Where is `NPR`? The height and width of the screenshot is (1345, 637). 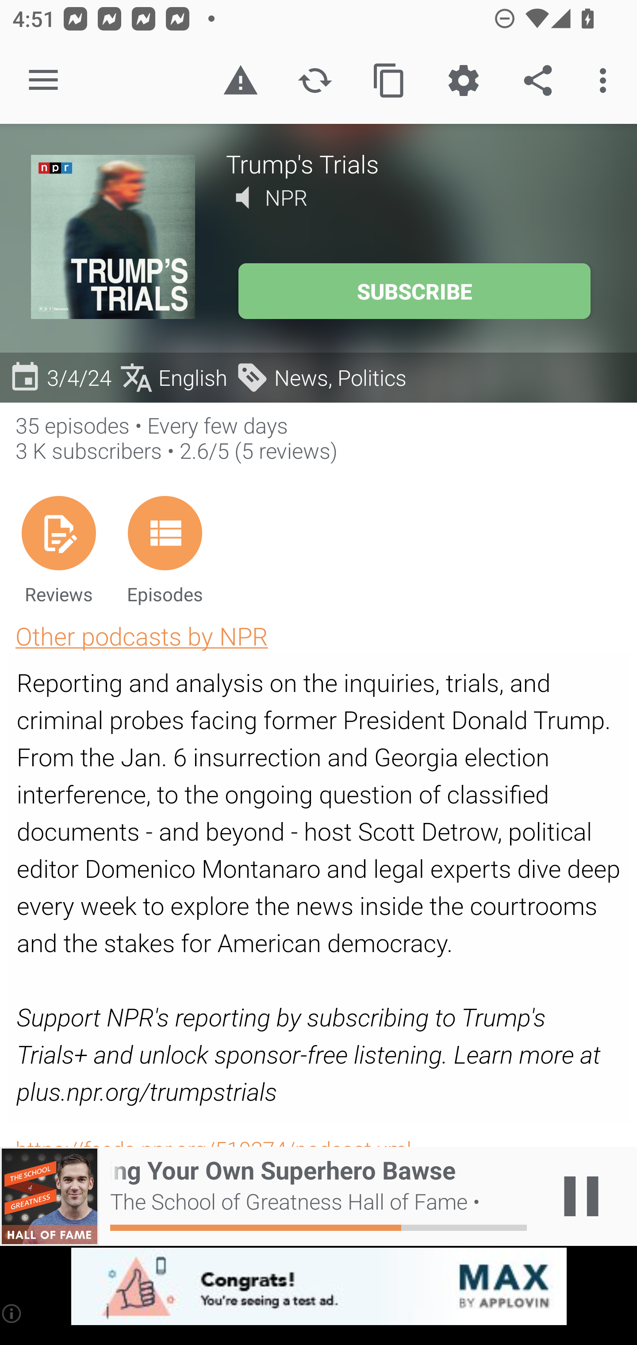 NPR is located at coordinates (286, 197).